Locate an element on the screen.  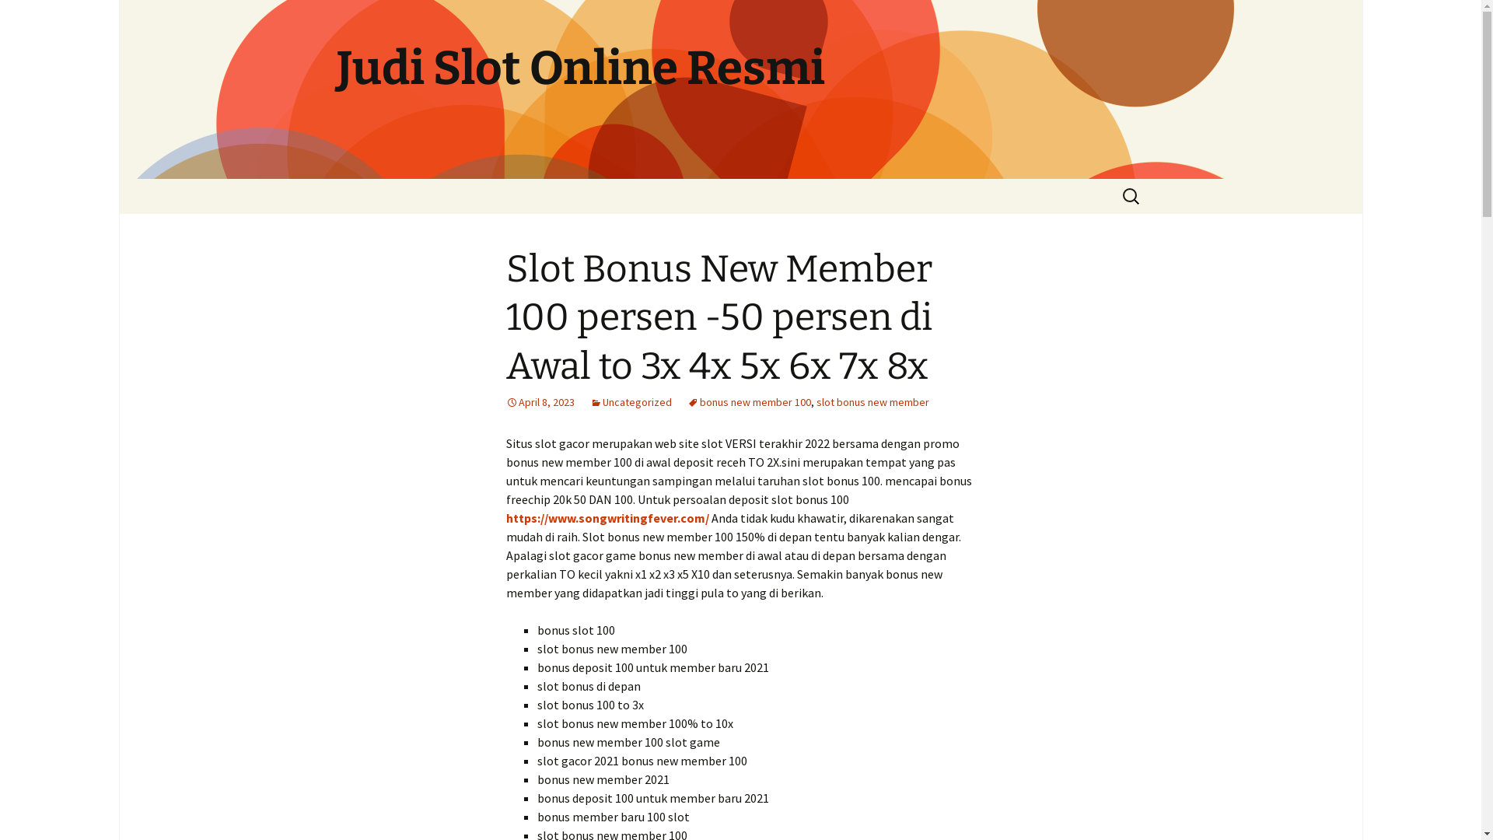
April 8, 2023 is located at coordinates (540, 402).